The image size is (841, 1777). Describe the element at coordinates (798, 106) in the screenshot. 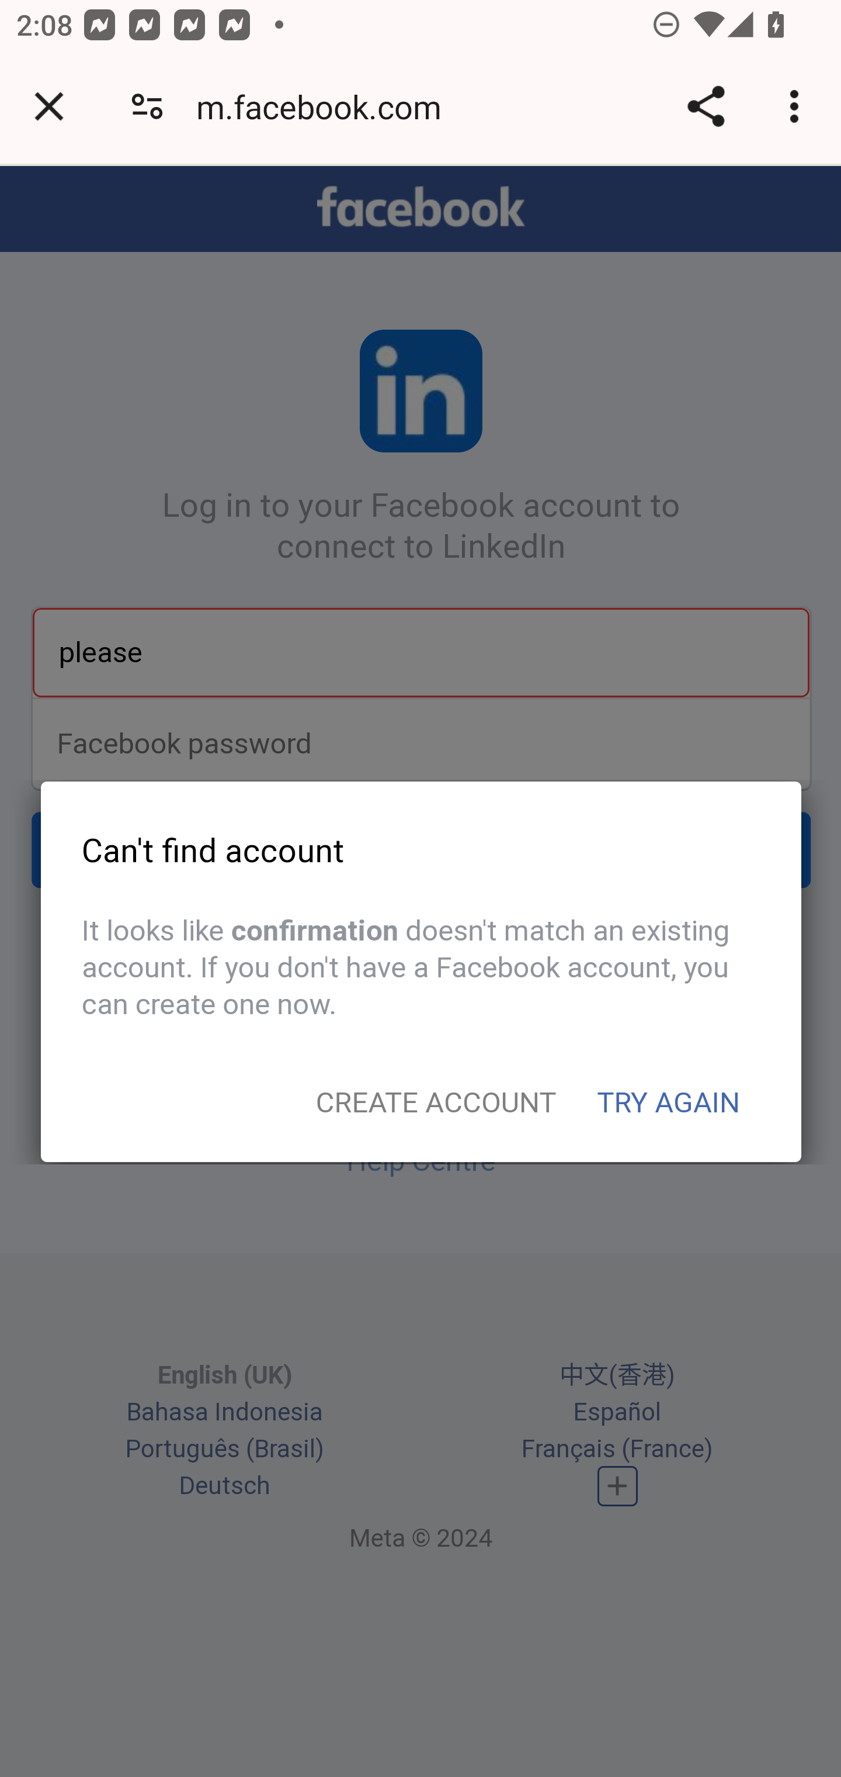

I see `Customize and control Google Chrome` at that location.